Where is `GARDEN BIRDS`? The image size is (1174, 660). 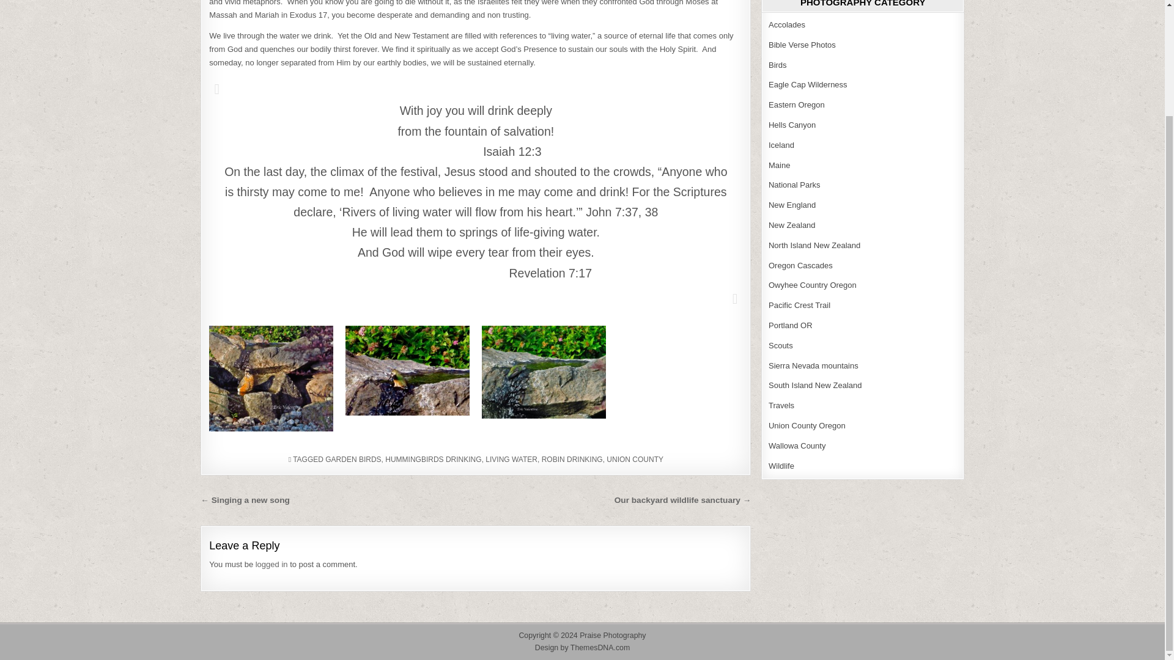 GARDEN BIRDS is located at coordinates (352, 460).